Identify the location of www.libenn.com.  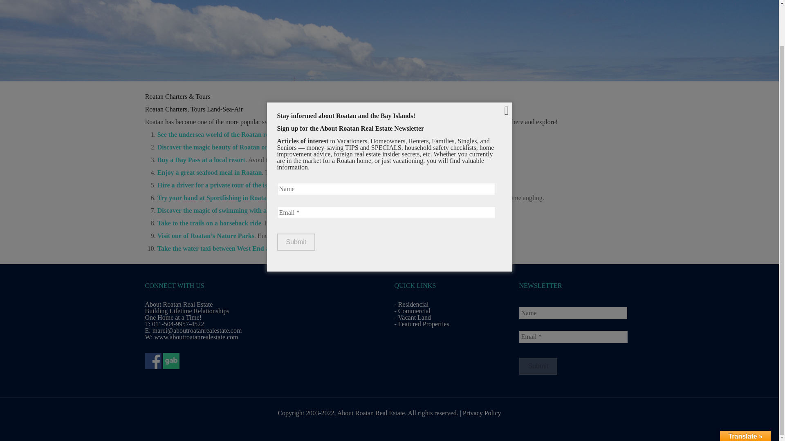
(356, 122).